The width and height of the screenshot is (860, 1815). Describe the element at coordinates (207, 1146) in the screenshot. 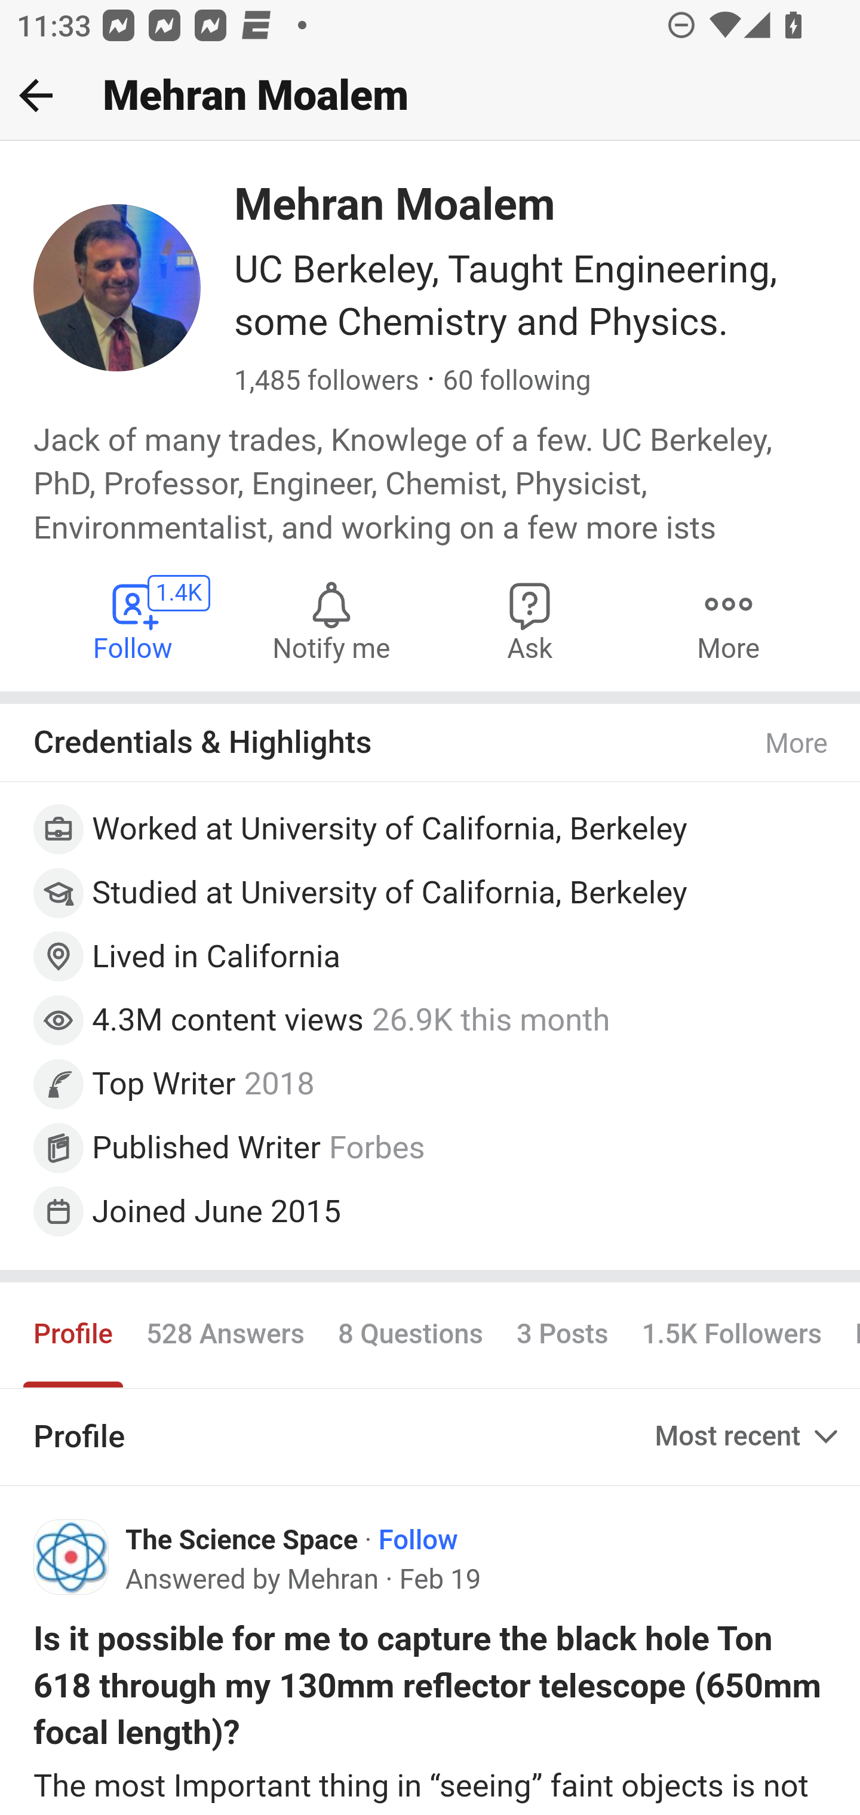

I see `Published Writer` at that location.